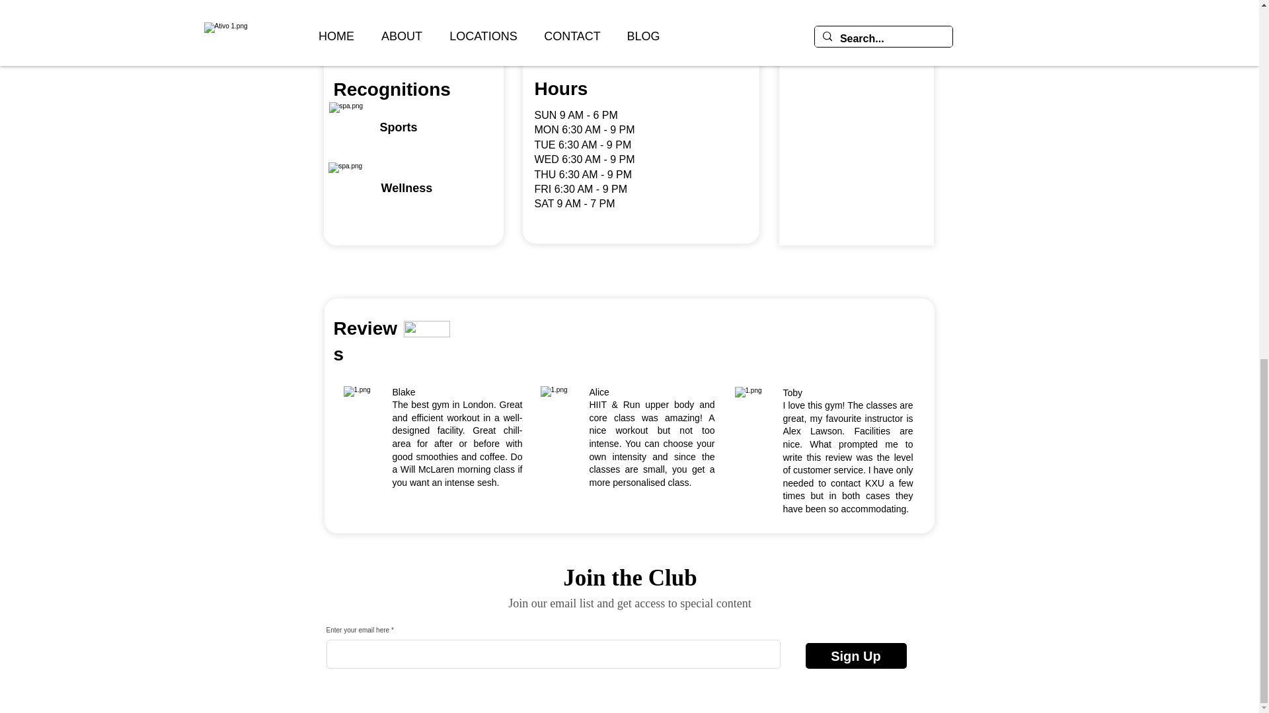 The width and height of the screenshot is (1269, 713). What do you see at coordinates (439, 30) in the screenshot?
I see `3.png` at bounding box center [439, 30].